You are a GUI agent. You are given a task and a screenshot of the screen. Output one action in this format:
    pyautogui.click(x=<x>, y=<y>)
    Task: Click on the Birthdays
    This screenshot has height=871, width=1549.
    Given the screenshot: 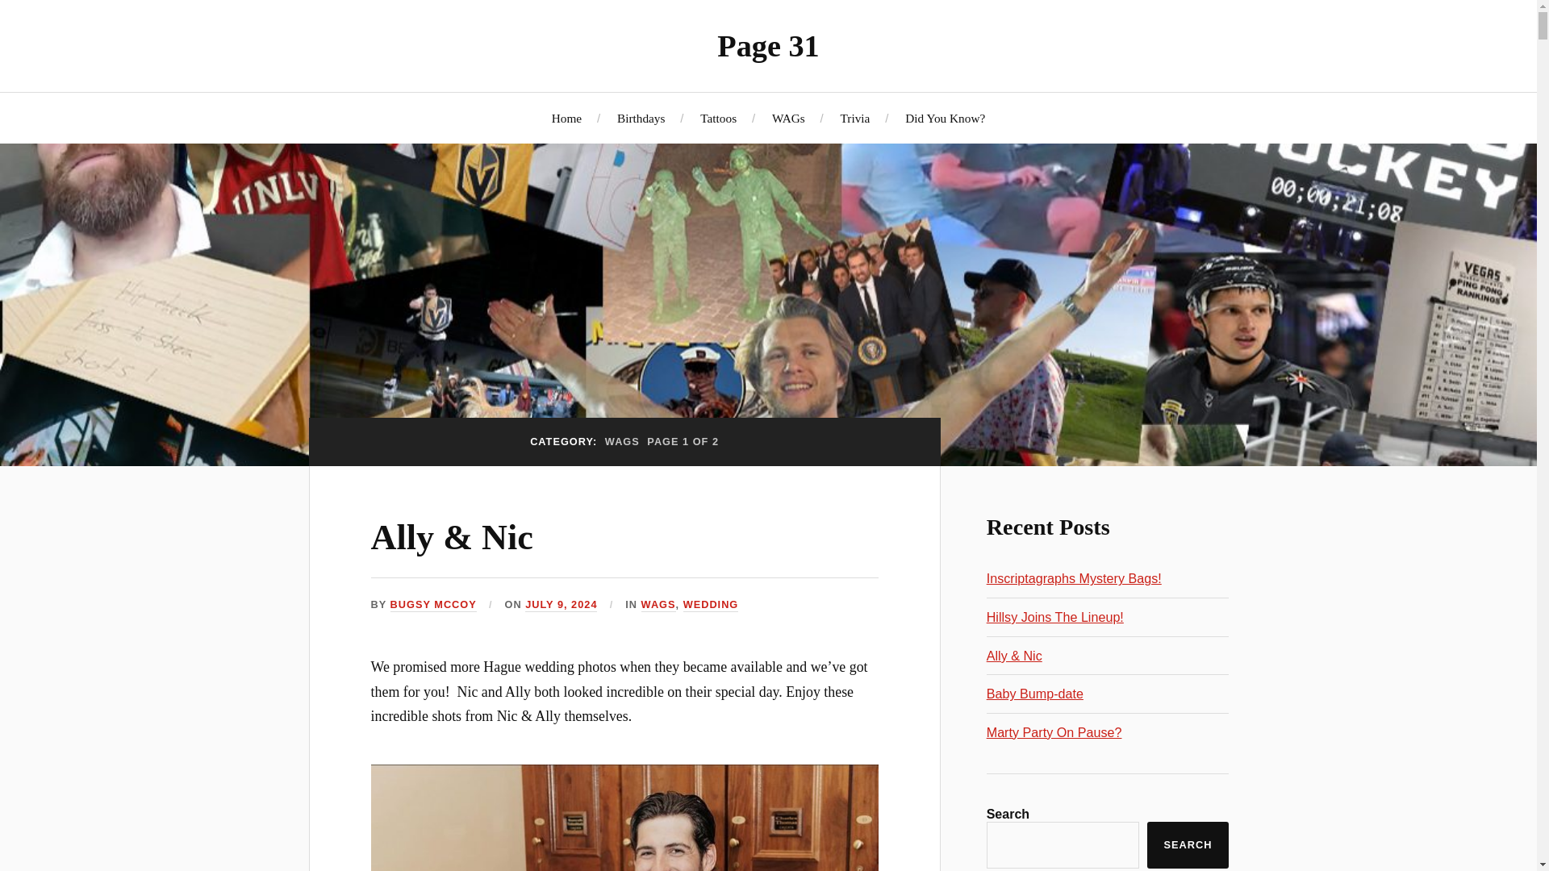 What is the action you would take?
    pyautogui.click(x=641, y=118)
    